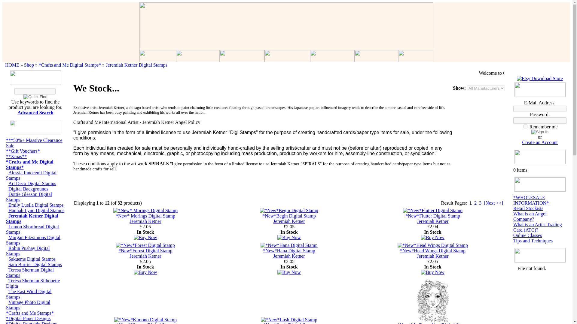  I want to click on Jeremiah Ketner Digital Stamps, so click(32, 218).